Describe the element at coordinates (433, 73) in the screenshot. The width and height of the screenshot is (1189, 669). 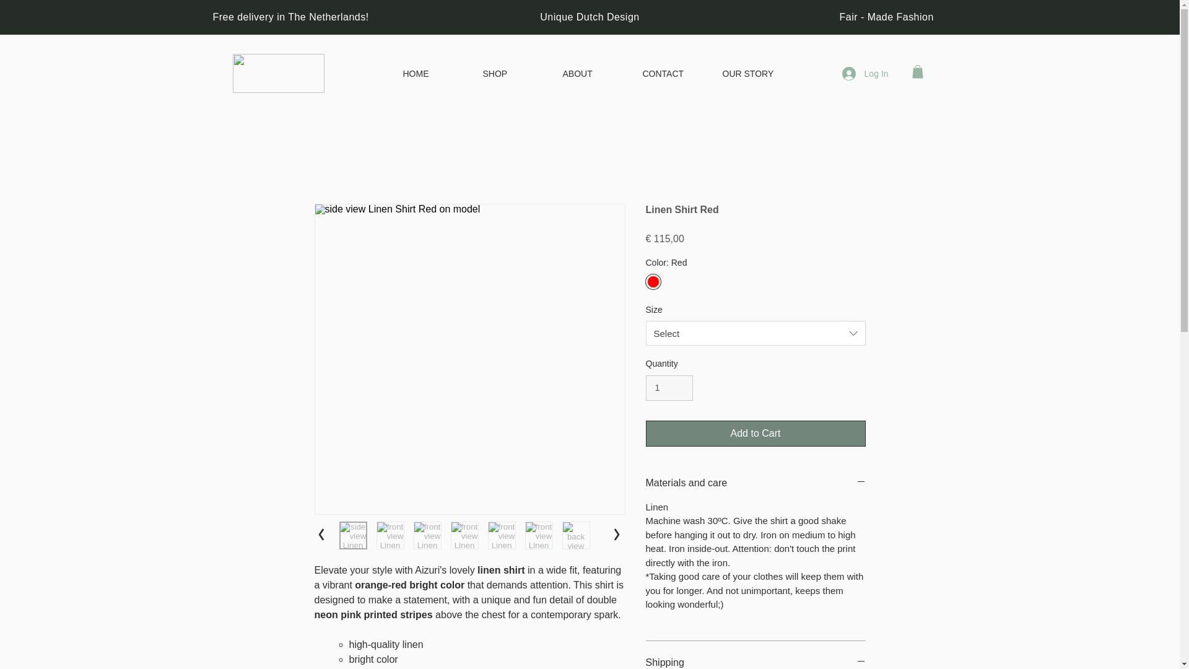
I see `HOME` at that location.